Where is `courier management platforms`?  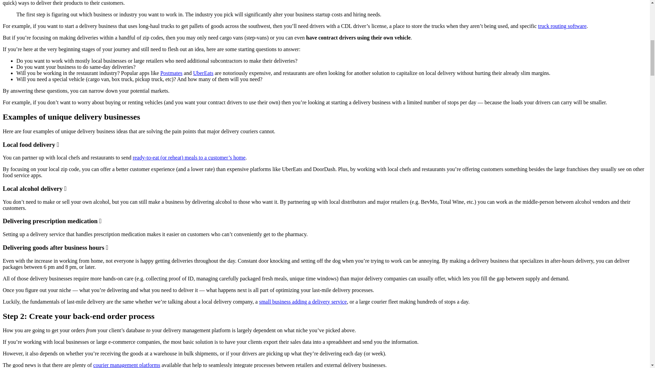
courier management platforms is located at coordinates (126, 365).